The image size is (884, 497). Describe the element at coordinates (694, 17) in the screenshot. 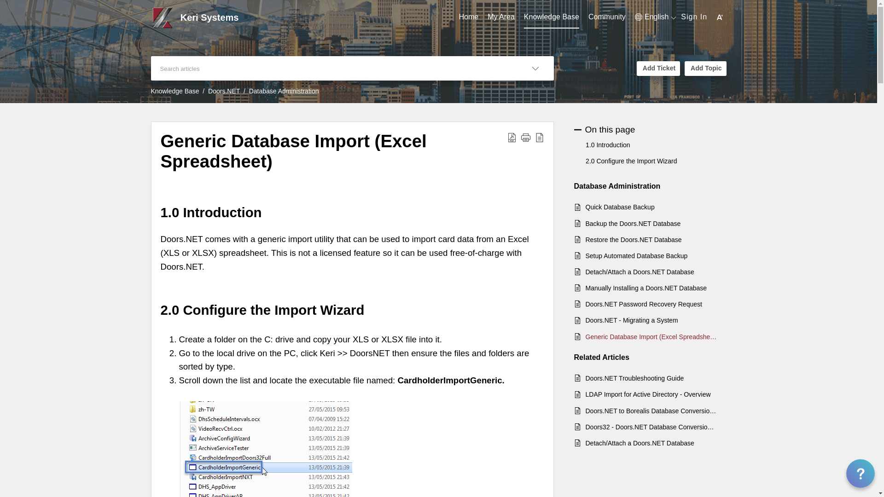

I see `Sign In` at that location.